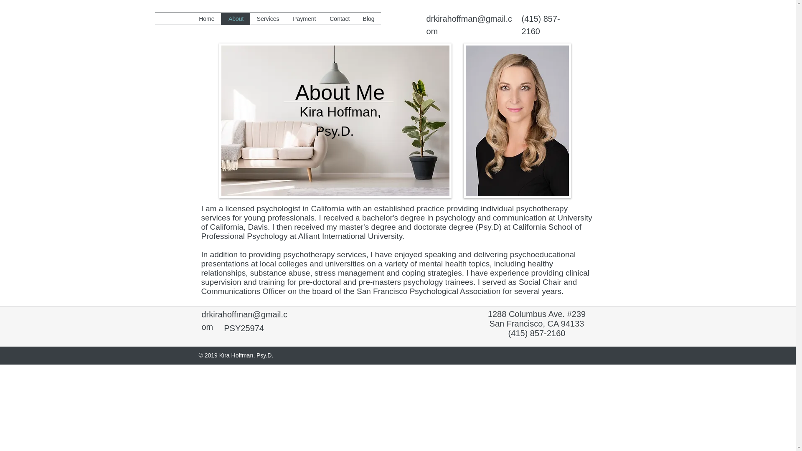 The width and height of the screenshot is (802, 451). What do you see at coordinates (368, 19) in the screenshot?
I see `Blog` at bounding box center [368, 19].